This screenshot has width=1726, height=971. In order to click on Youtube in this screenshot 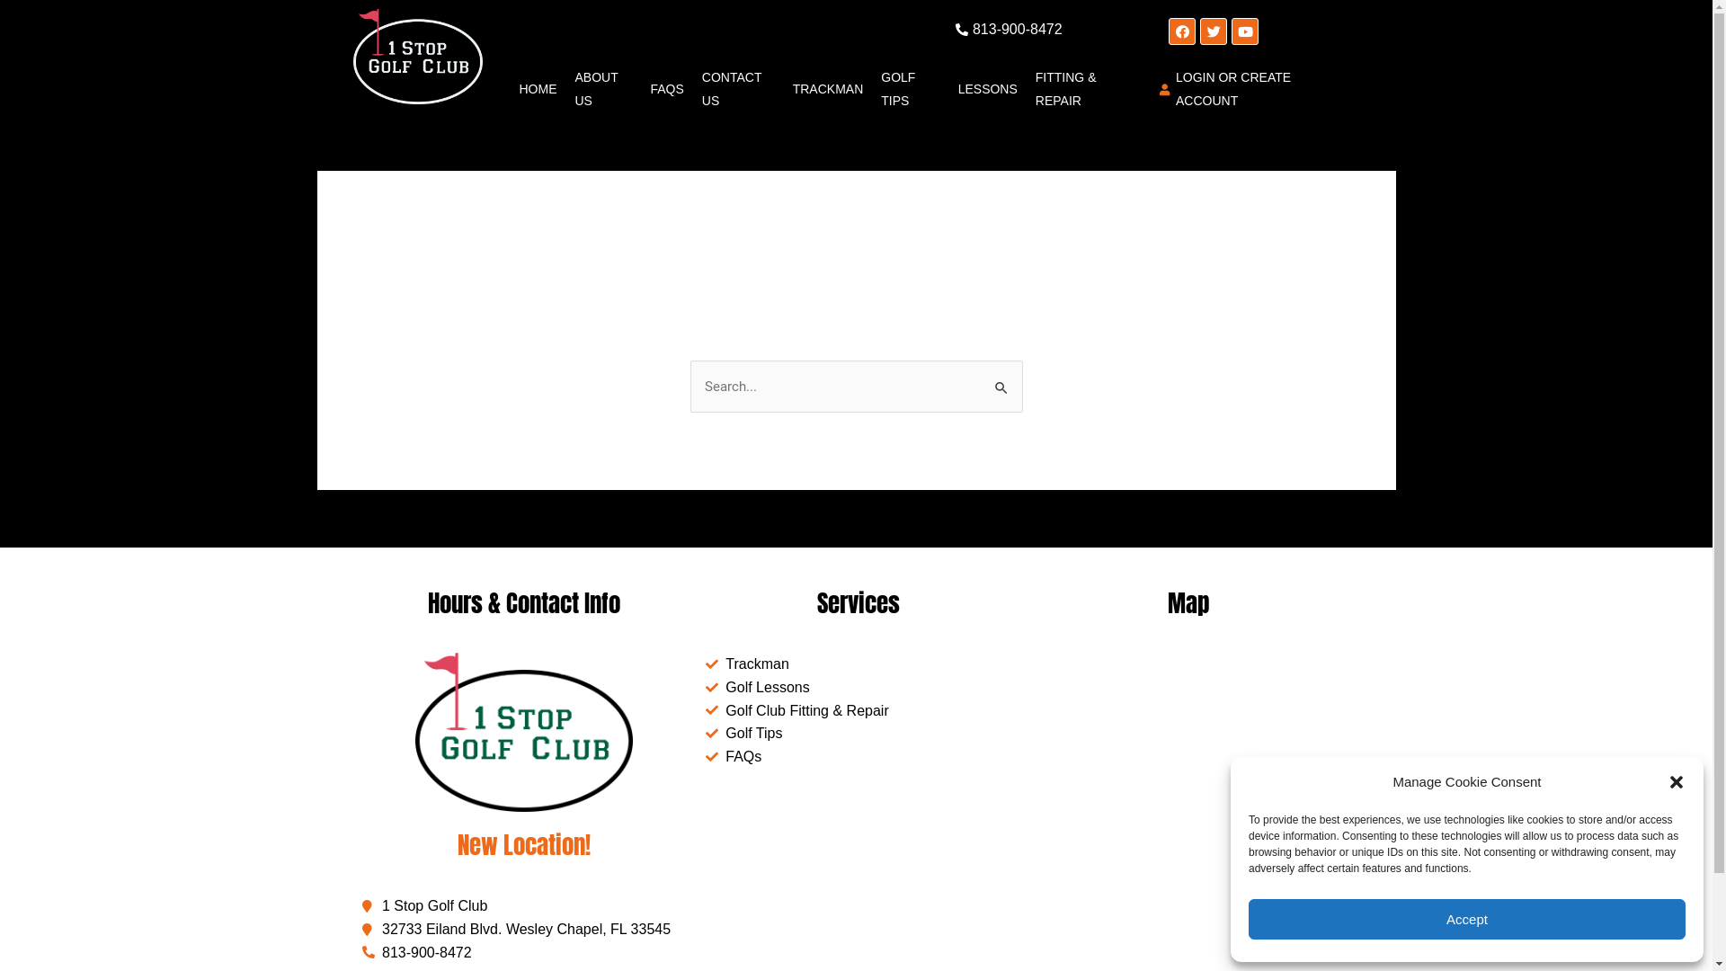, I will do `click(1245, 31)`.